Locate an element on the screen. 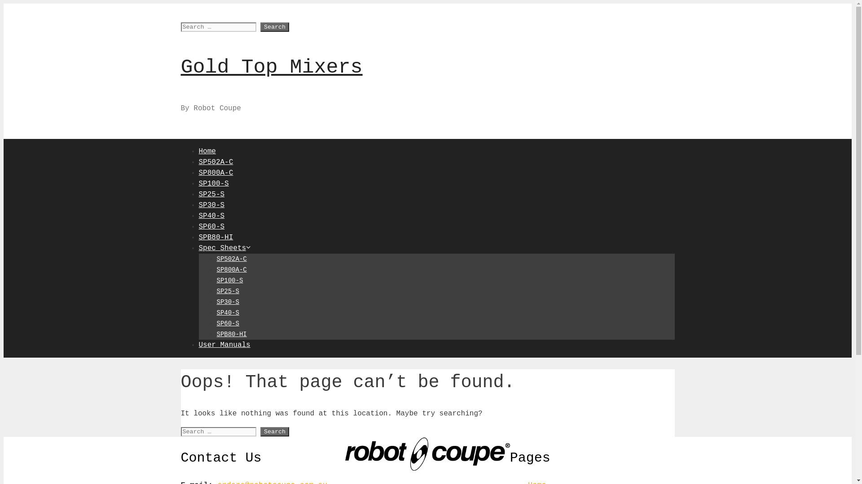 This screenshot has width=862, height=484. SP60-S is located at coordinates (228, 324).